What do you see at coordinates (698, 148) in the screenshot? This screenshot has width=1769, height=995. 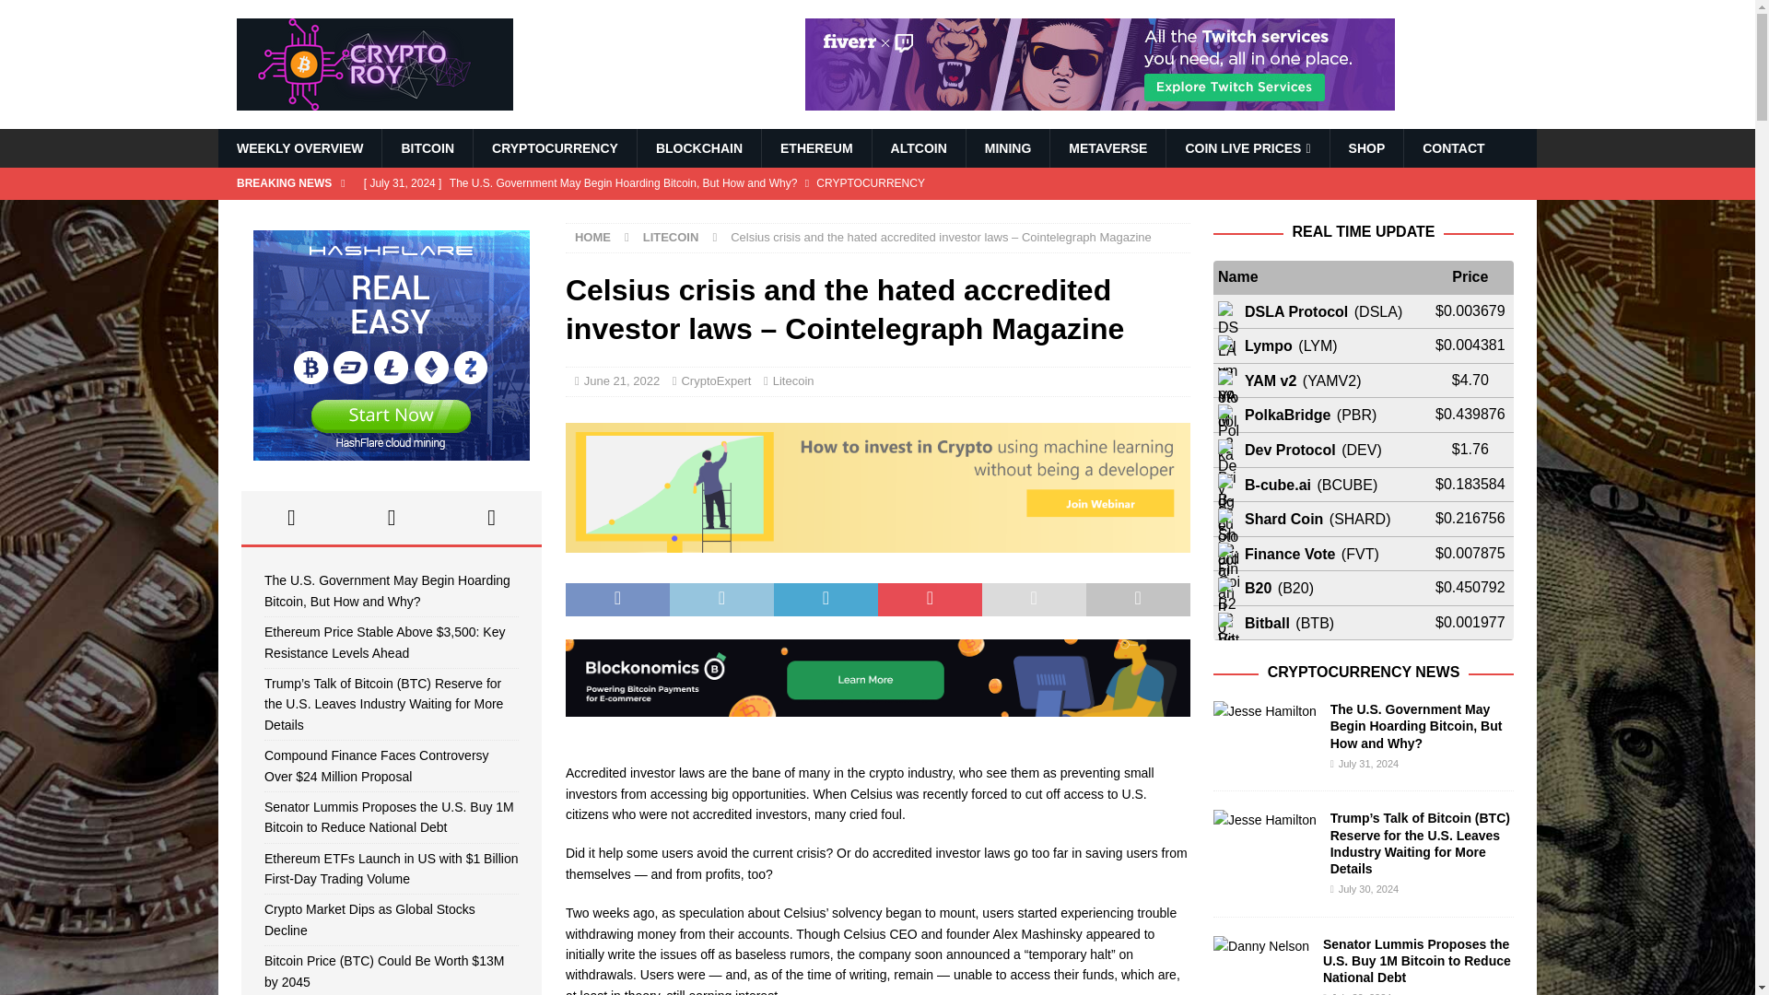 I see `BLOCKCHAIN` at bounding box center [698, 148].